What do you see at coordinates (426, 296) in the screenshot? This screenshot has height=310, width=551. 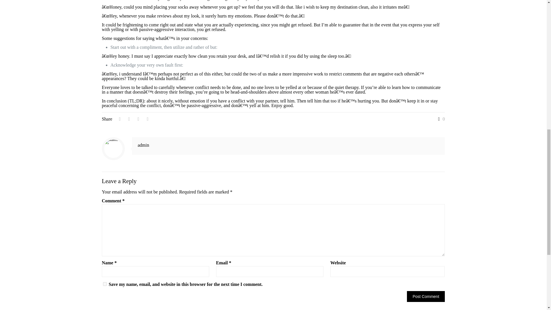 I see `Post Comment` at bounding box center [426, 296].